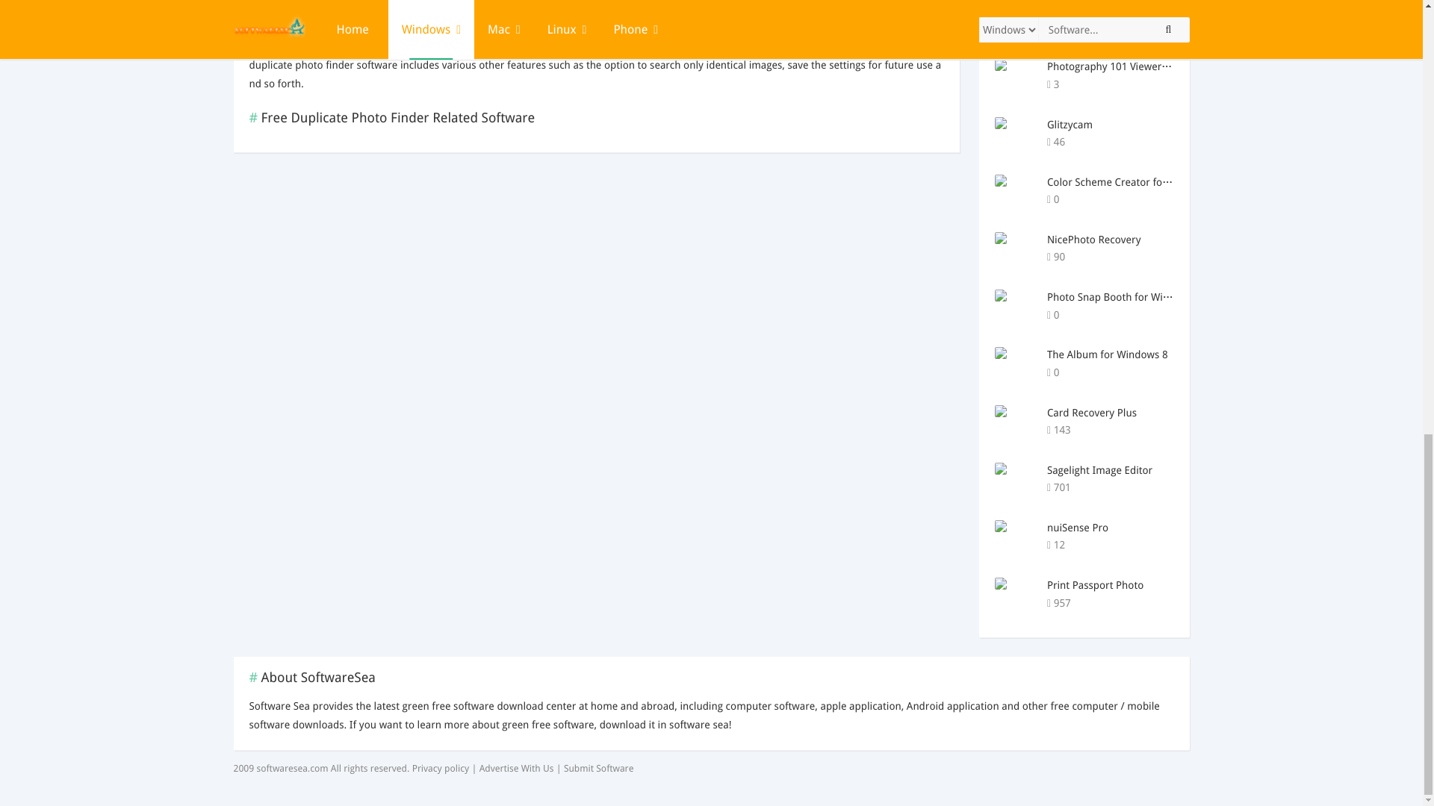 This screenshot has height=806, width=1434. What do you see at coordinates (1158, 85) in the screenshot?
I see `Watch videos from the Photography 101 blog.` at bounding box center [1158, 85].